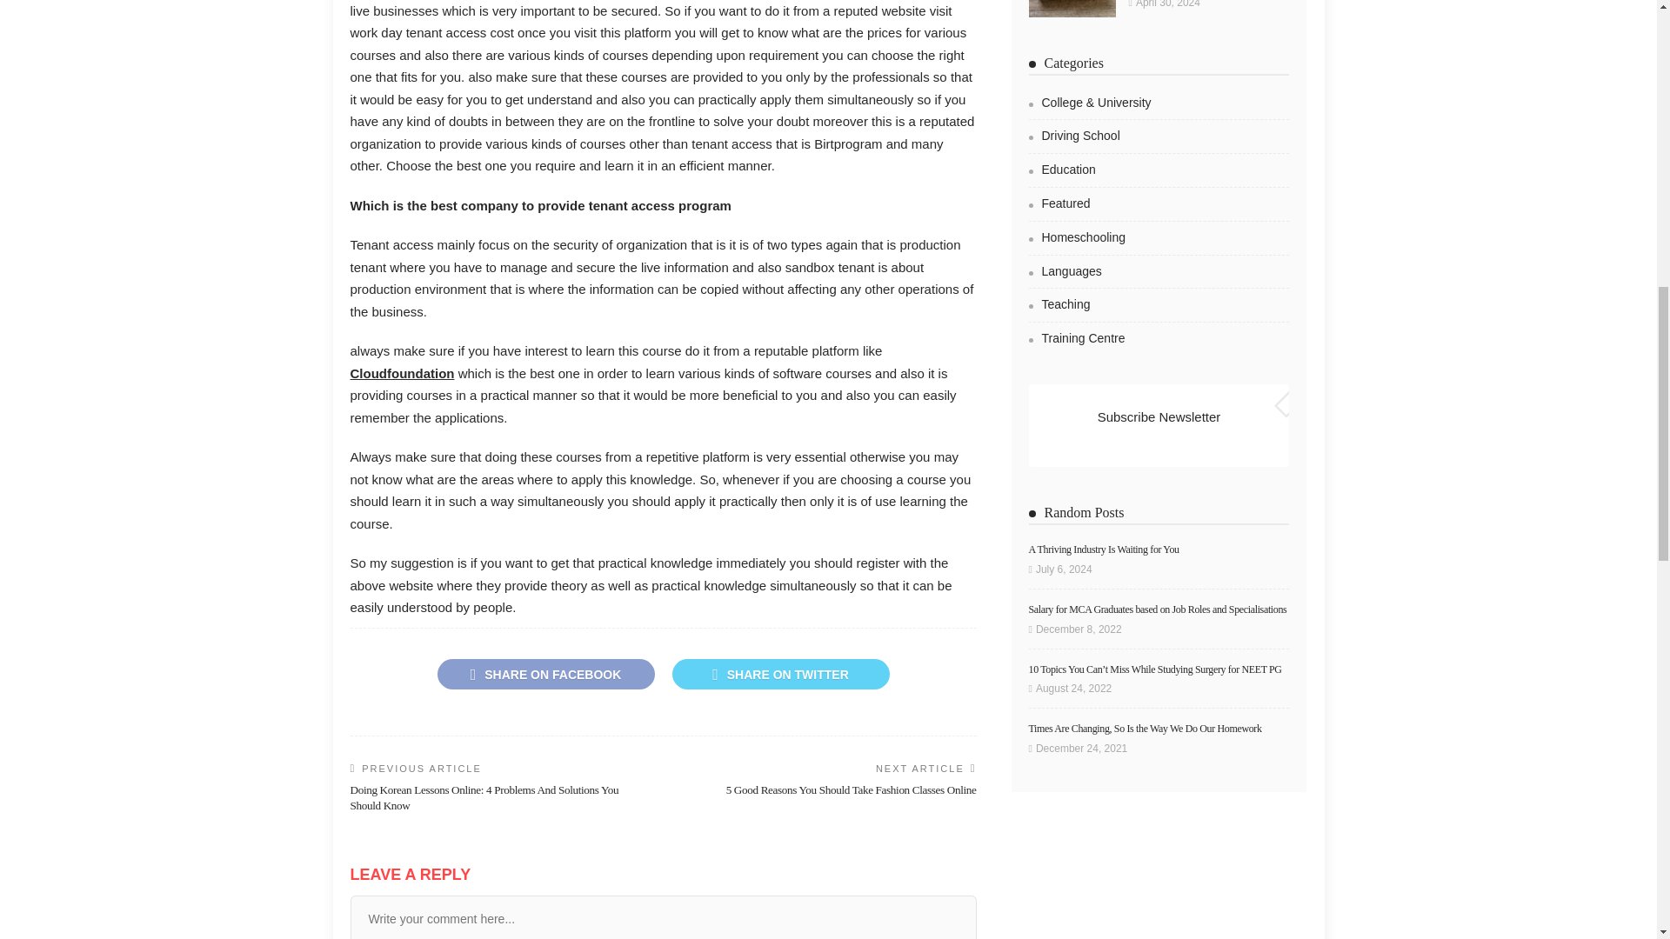  What do you see at coordinates (544, 674) in the screenshot?
I see `SHARE ON FACEBOOK` at bounding box center [544, 674].